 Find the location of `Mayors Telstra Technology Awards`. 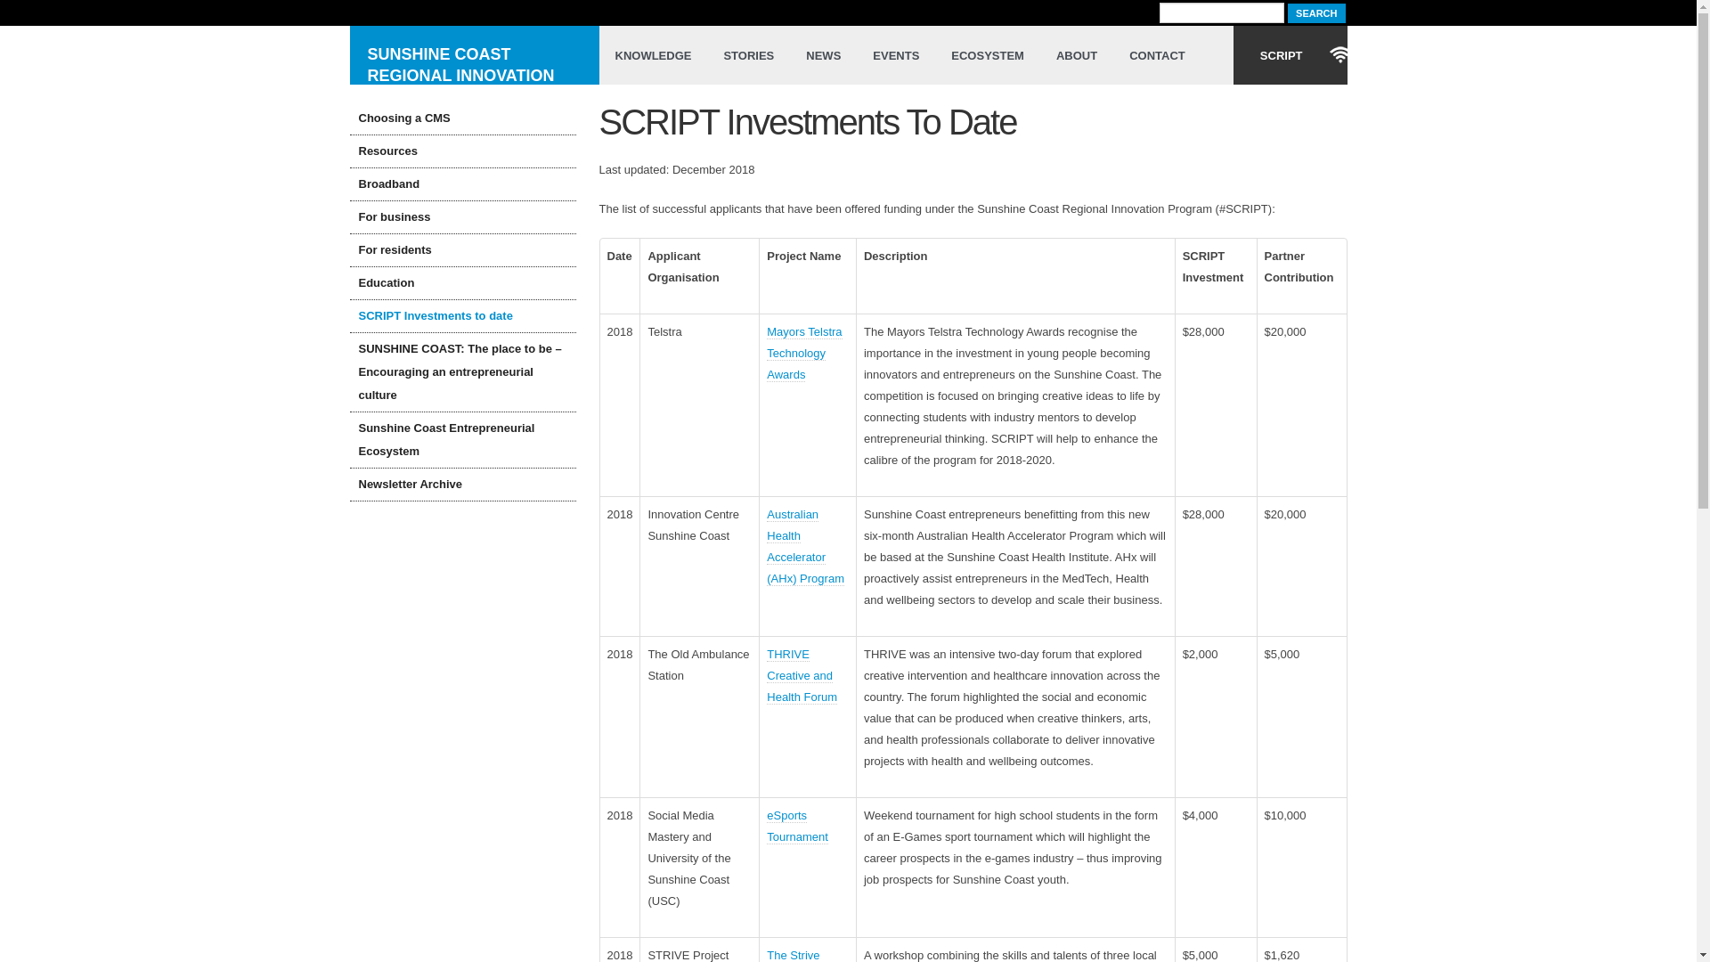

Mayors Telstra Technology Awards is located at coordinates (804, 354).